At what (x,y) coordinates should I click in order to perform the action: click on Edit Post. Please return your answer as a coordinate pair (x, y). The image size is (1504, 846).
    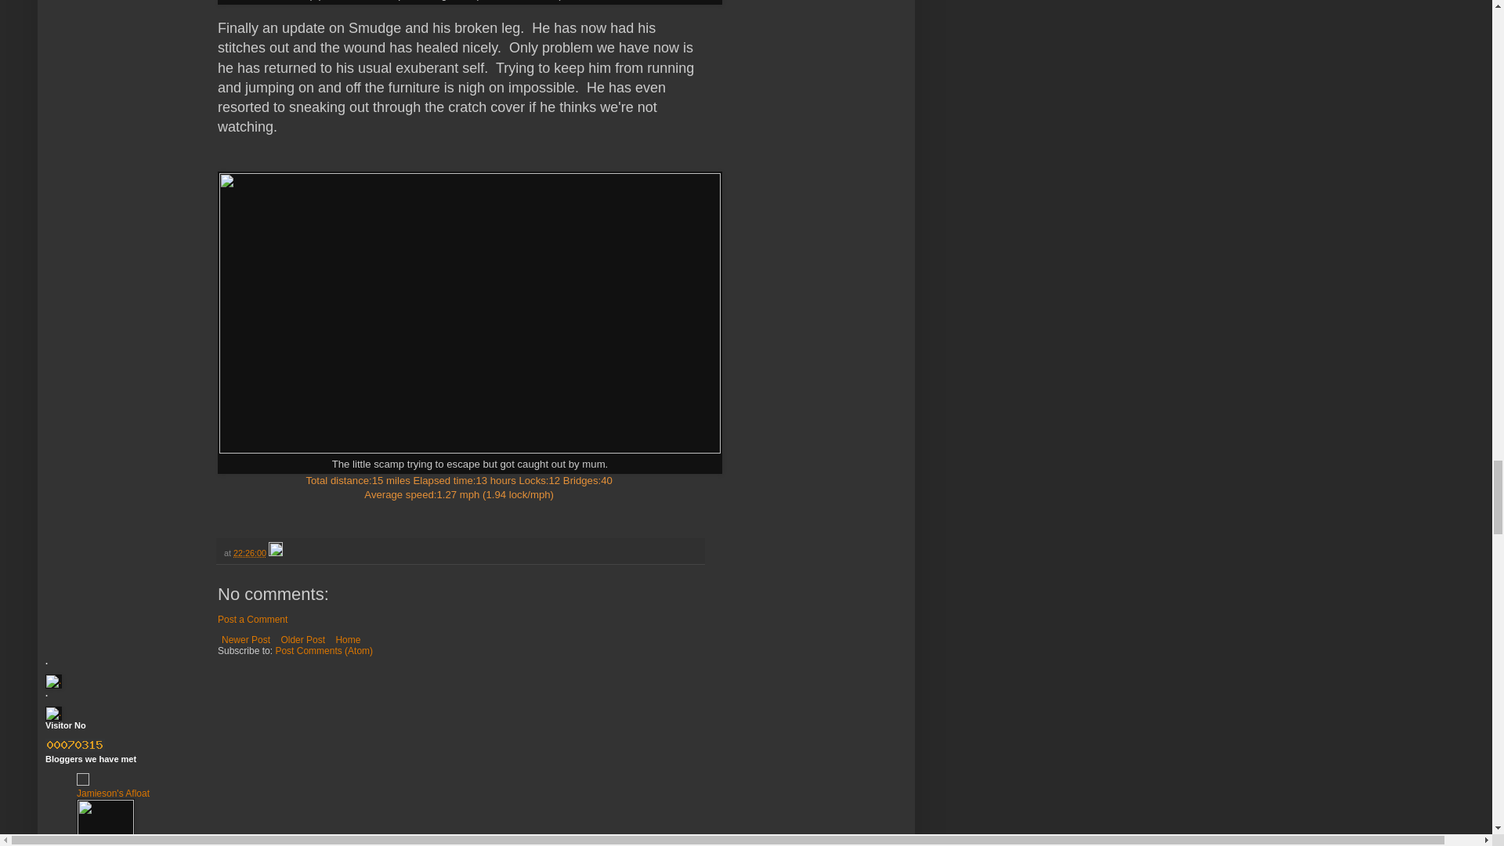
    Looking at the image, I should click on (276, 552).